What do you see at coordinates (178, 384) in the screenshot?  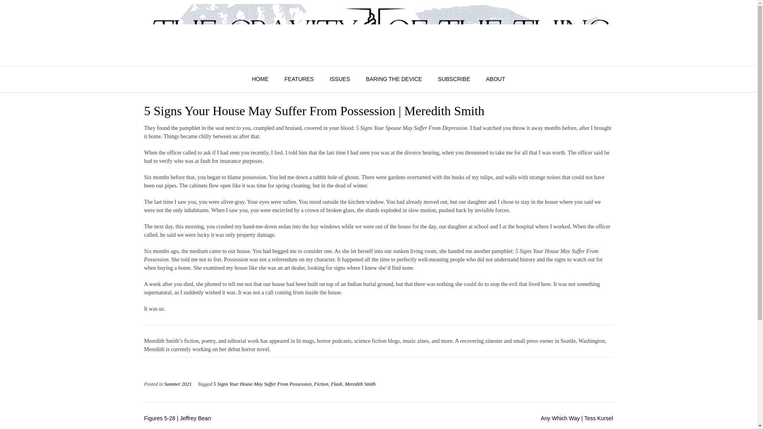 I see `Summer 2021` at bounding box center [178, 384].